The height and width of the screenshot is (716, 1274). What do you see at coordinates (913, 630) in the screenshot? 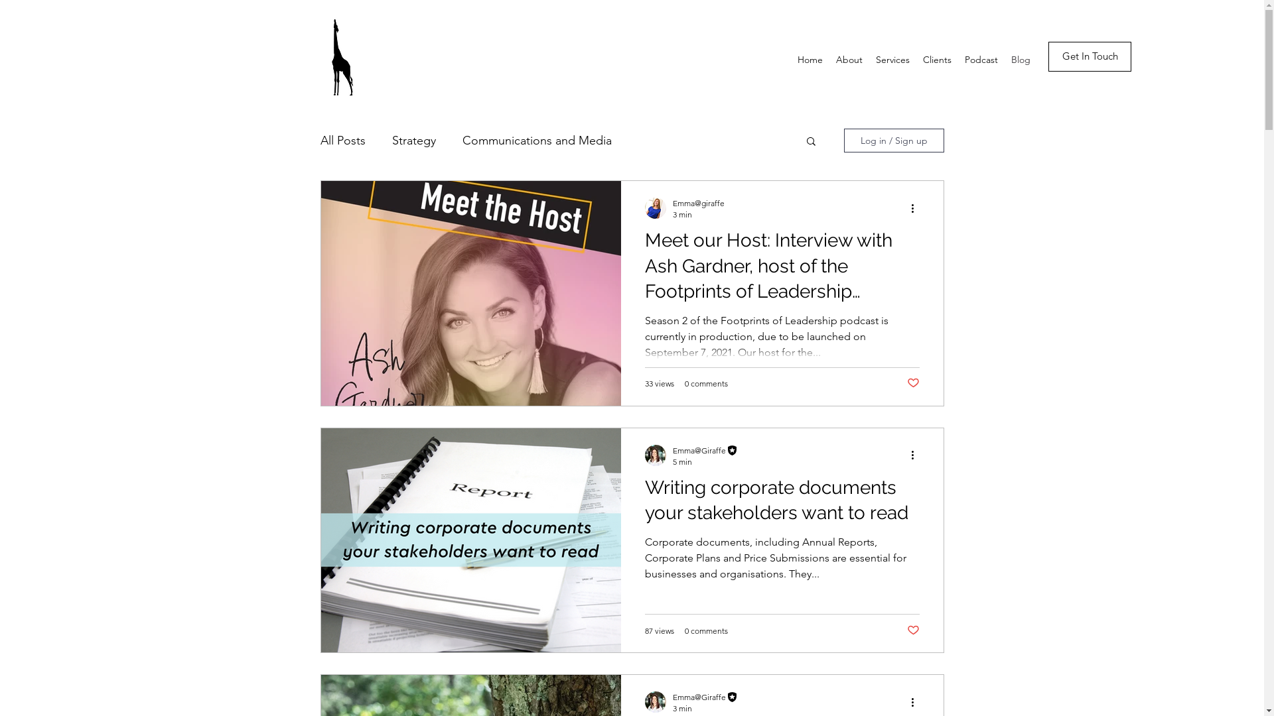
I see `Post not marked as liked` at bounding box center [913, 630].